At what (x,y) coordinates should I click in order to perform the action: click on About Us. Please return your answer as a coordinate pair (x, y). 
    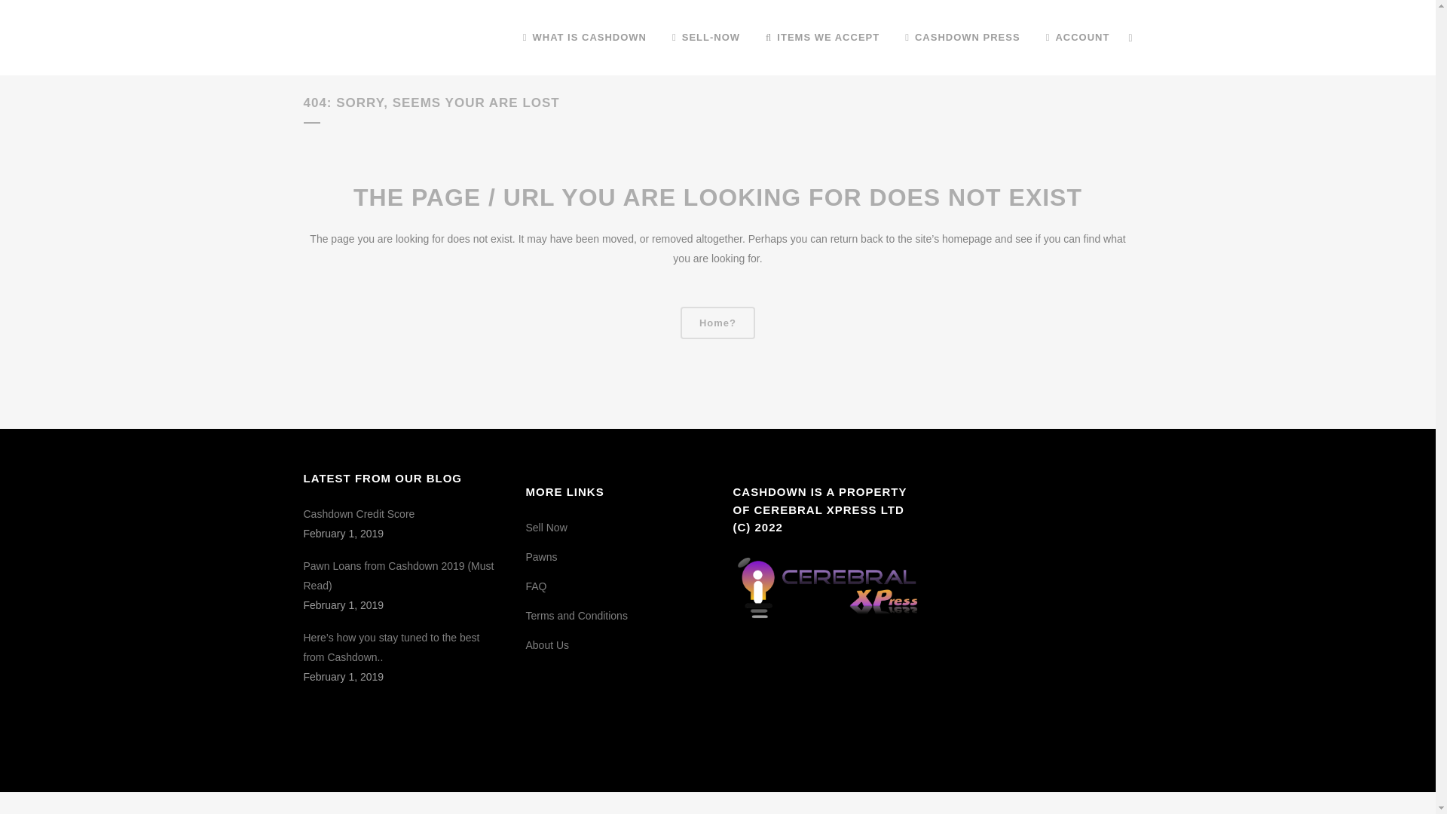
    Looking at the image, I should click on (548, 645).